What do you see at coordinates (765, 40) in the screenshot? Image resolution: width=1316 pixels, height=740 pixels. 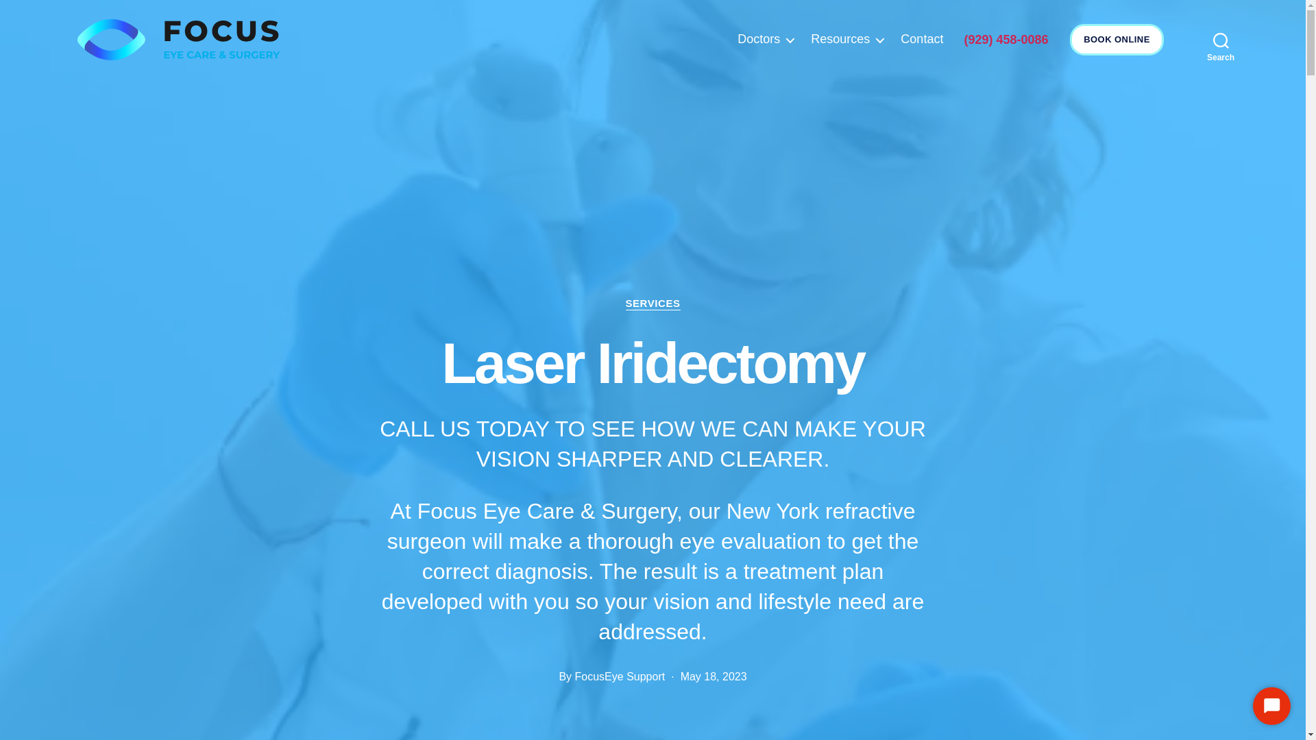 I see `Doctors` at bounding box center [765, 40].